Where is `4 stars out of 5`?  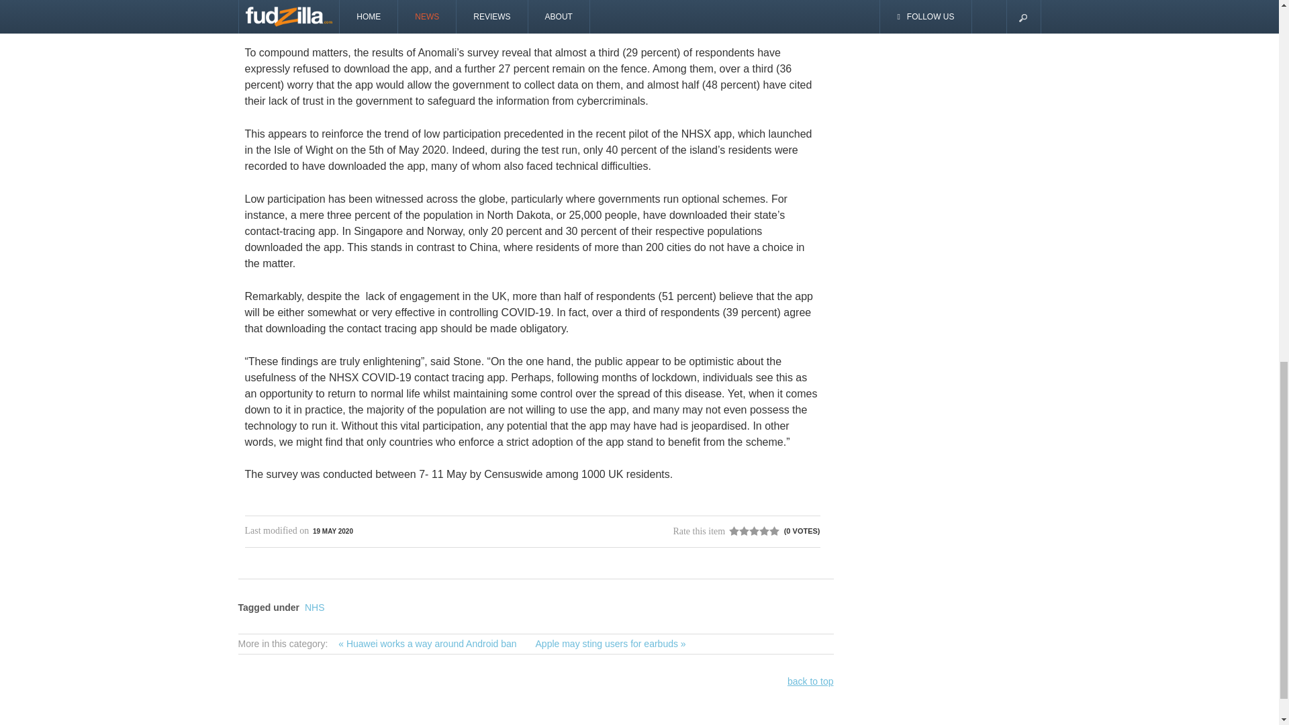
4 stars out of 5 is located at coordinates (749, 531).